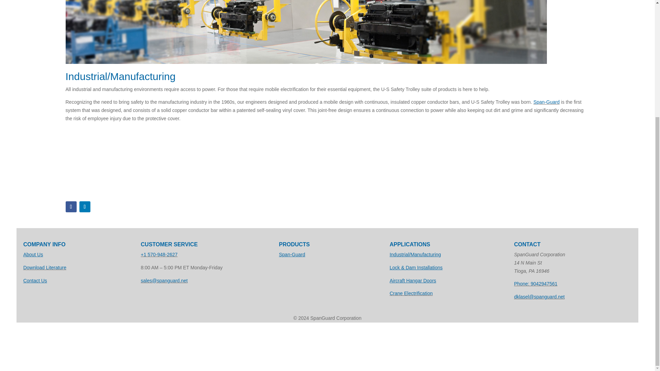 The width and height of the screenshot is (660, 371). Describe the element at coordinates (410, 293) in the screenshot. I see `Crane Electrification` at that location.